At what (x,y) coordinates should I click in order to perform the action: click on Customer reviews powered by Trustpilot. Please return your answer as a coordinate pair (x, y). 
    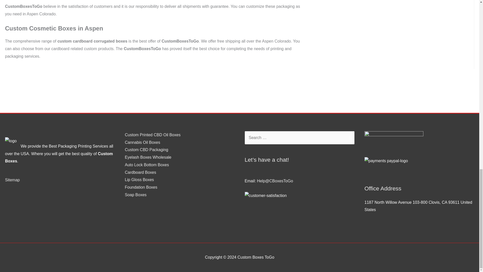
    Looking at the image, I should click on (179, 205).